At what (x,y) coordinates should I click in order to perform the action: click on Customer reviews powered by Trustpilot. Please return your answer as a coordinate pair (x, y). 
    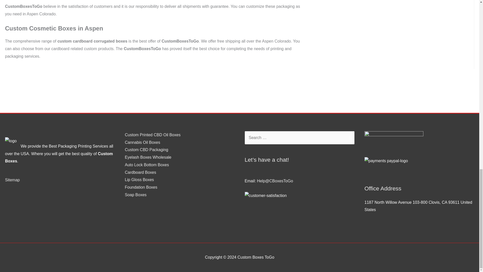
    Looking at the image, I should click on (179, 205).